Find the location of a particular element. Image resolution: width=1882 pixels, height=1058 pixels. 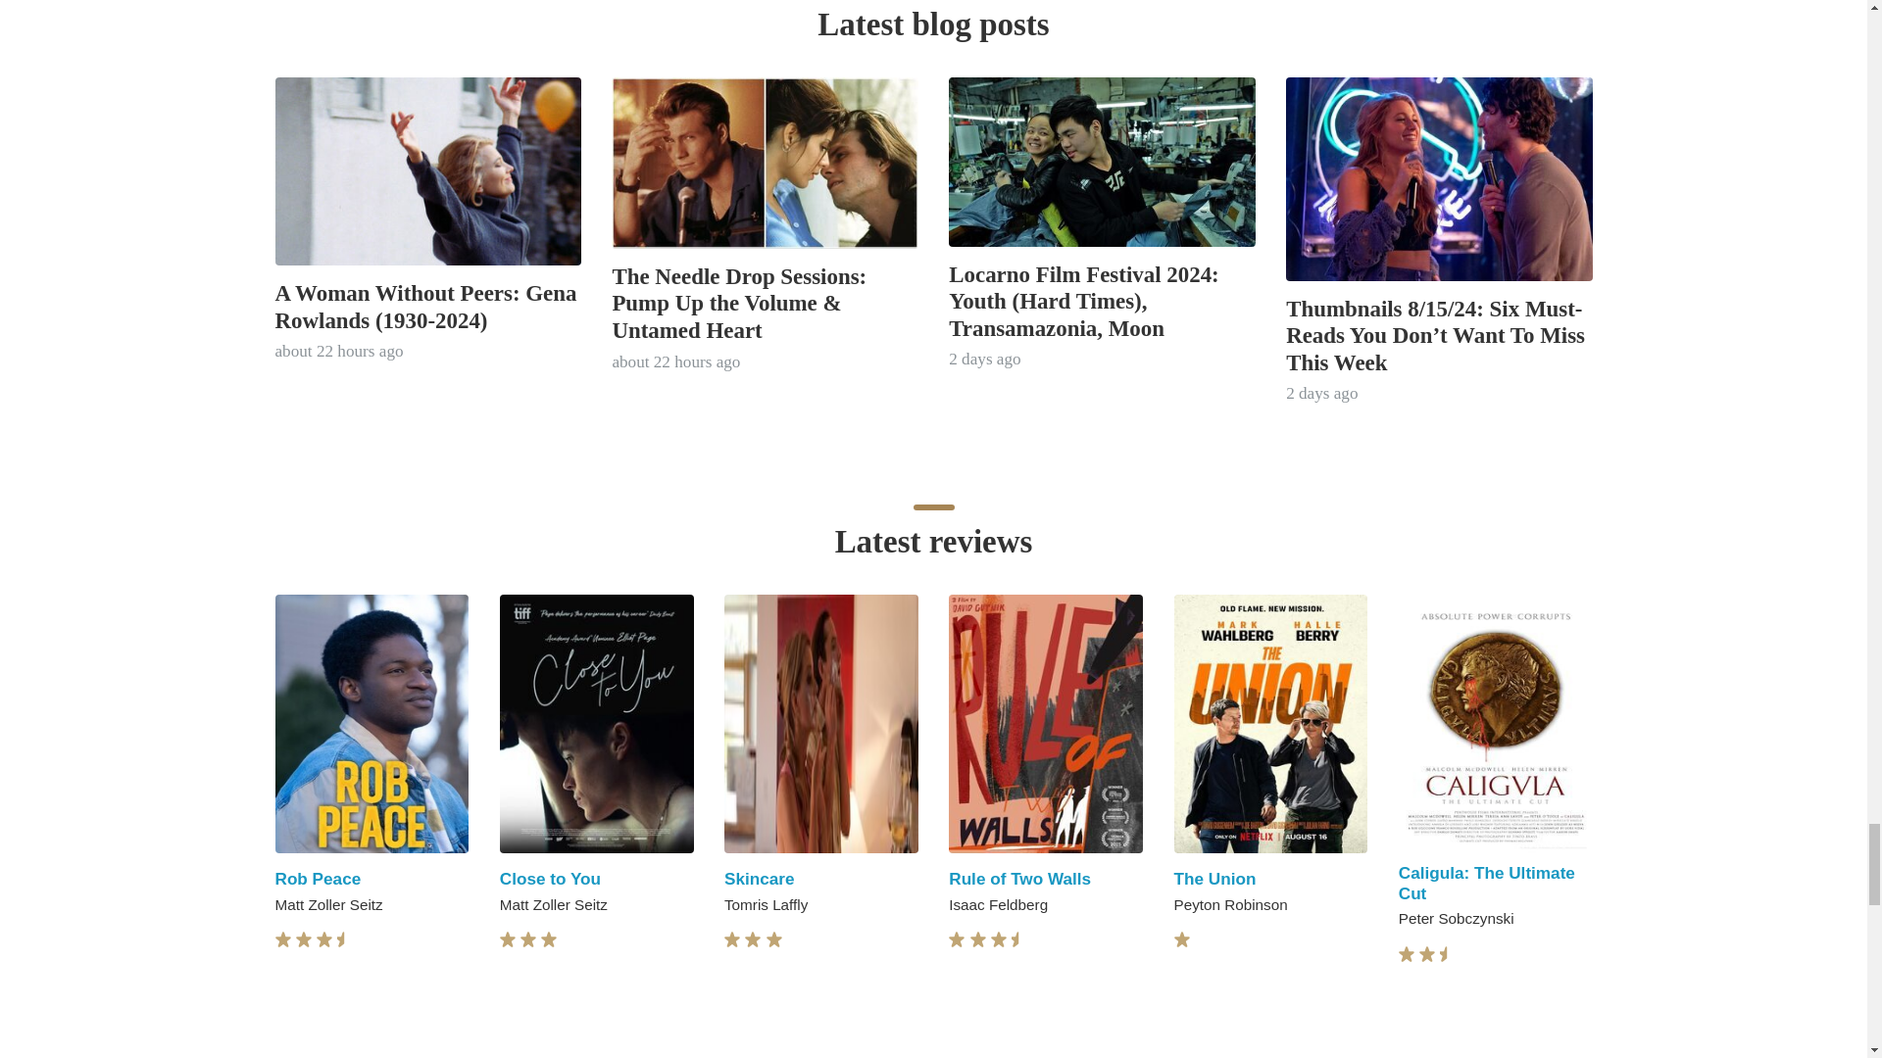

star-full is located at coordinates (731, 939).